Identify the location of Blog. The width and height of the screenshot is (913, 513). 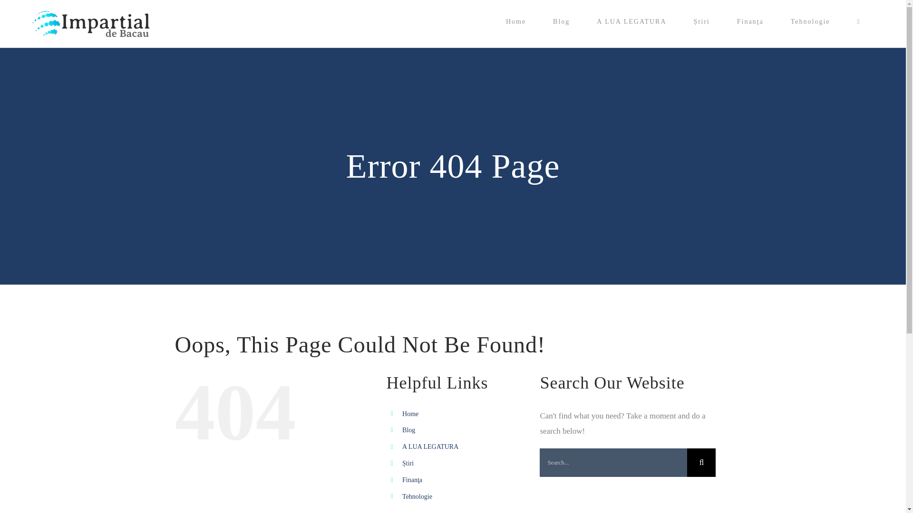
(409, 429).